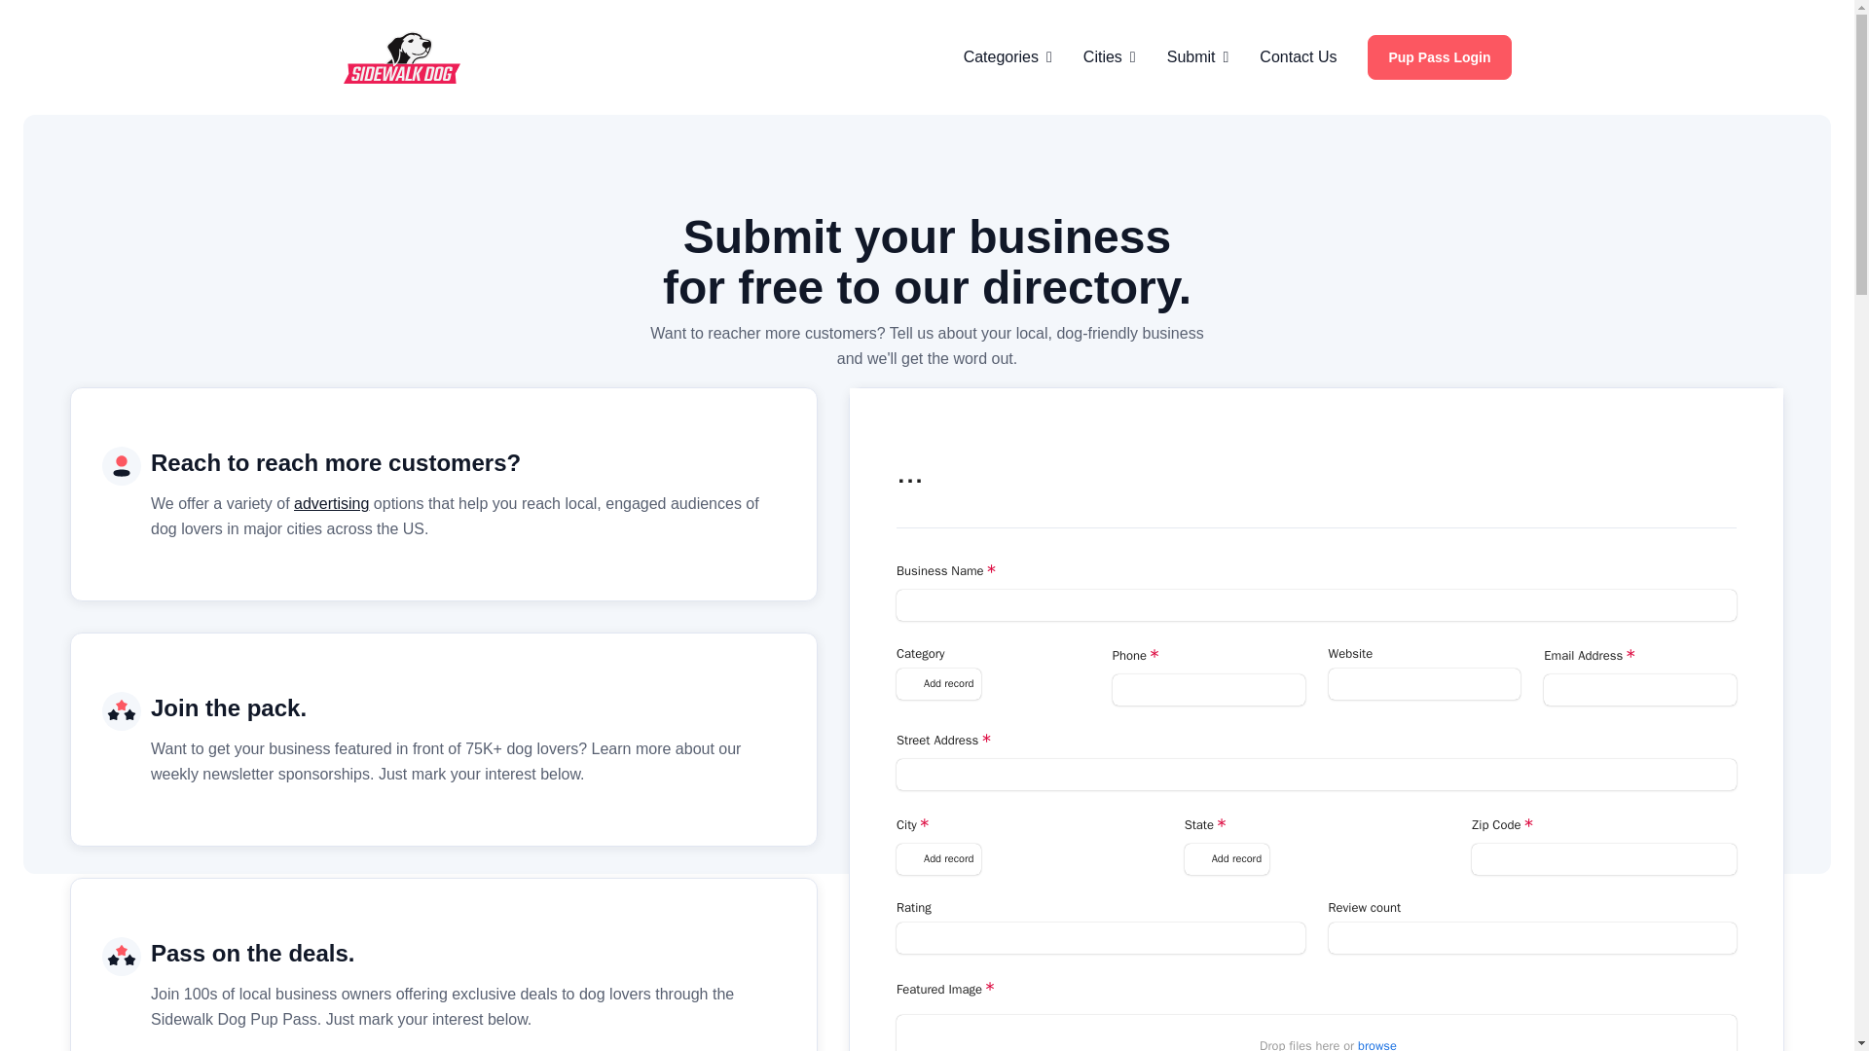  Describe the element at coordinates (1439, 56) in the screenshot. I see `Pup Pass Login` at that location.